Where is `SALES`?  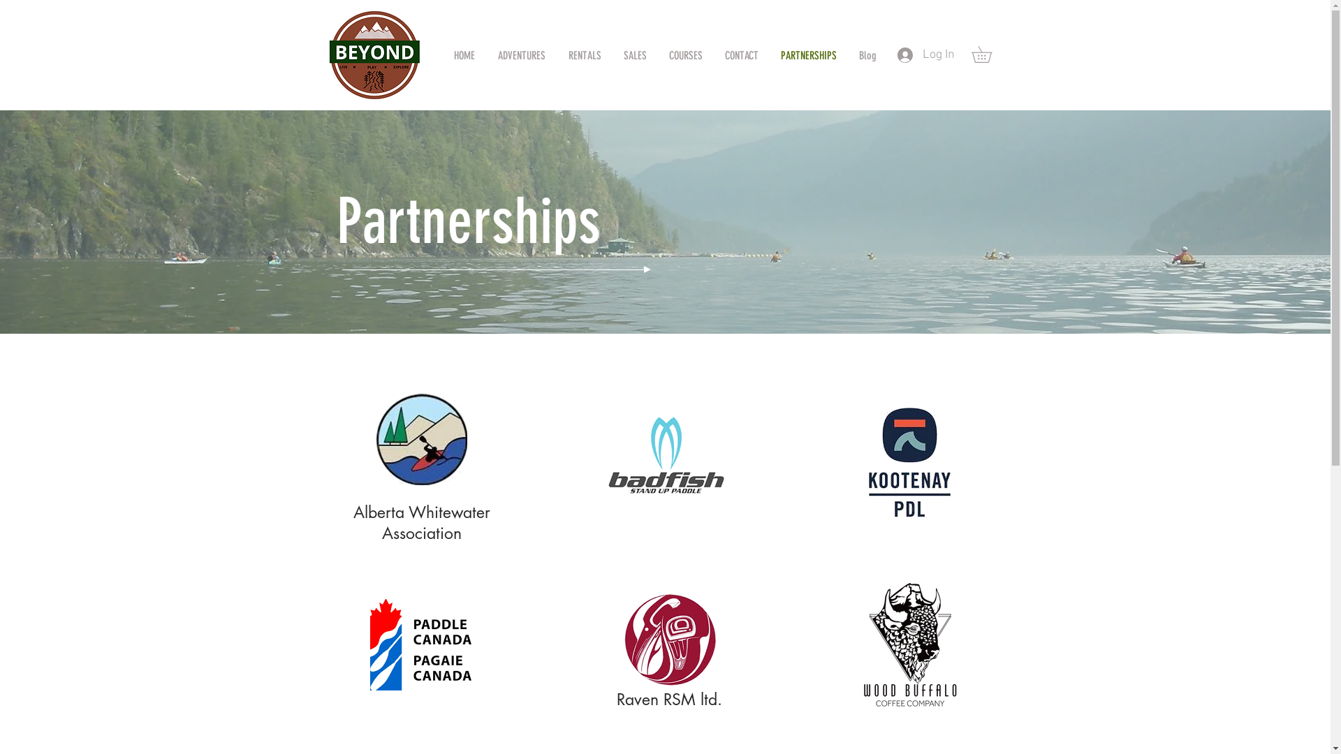
SALES is located at coordinates (634, 49).